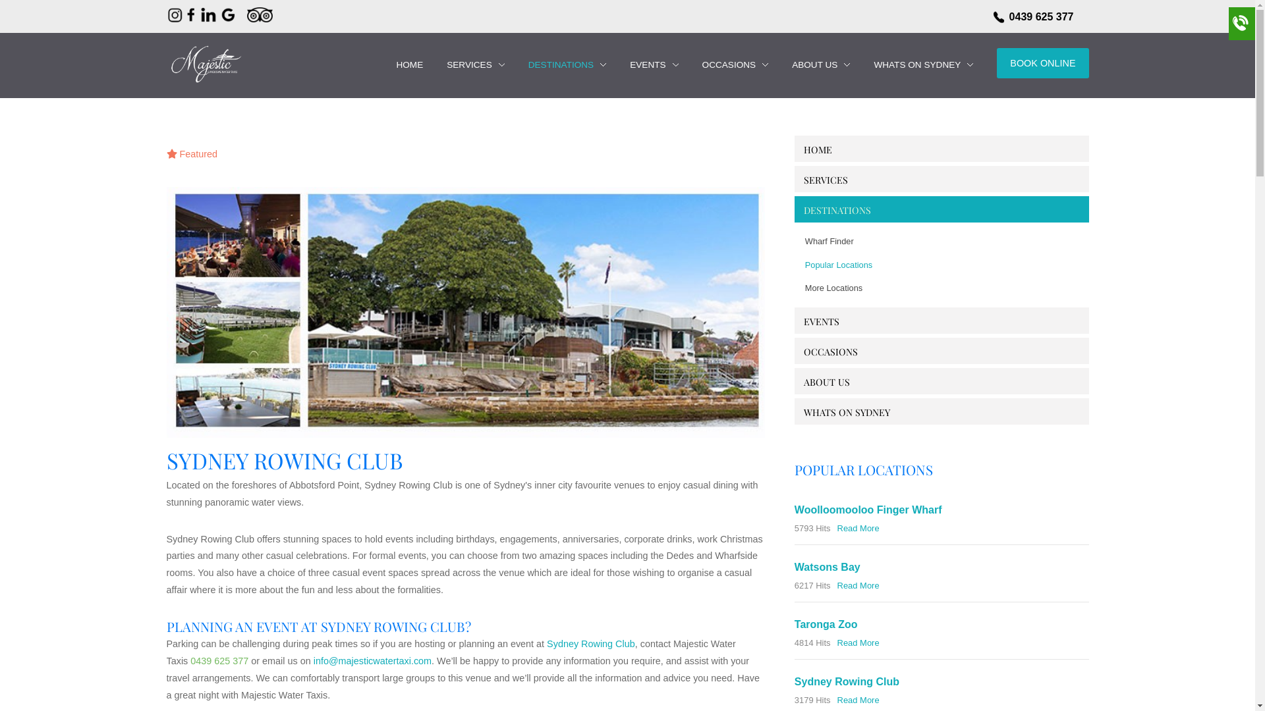  I want to click on SERVICES, so click(469, 65).